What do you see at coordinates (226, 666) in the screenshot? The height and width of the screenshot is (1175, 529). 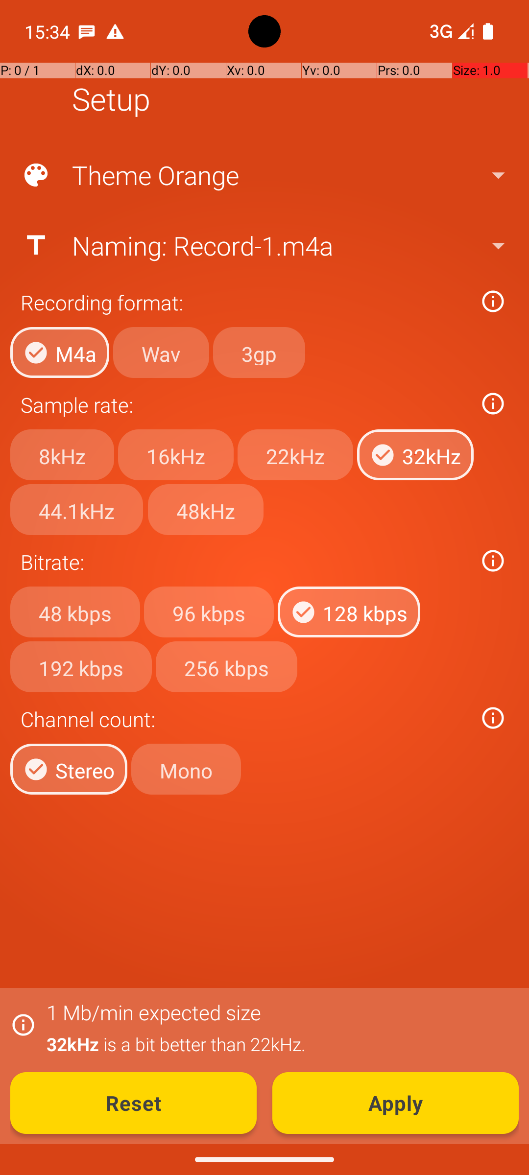 I see `256 kbps` at bounding box center [226, 666].